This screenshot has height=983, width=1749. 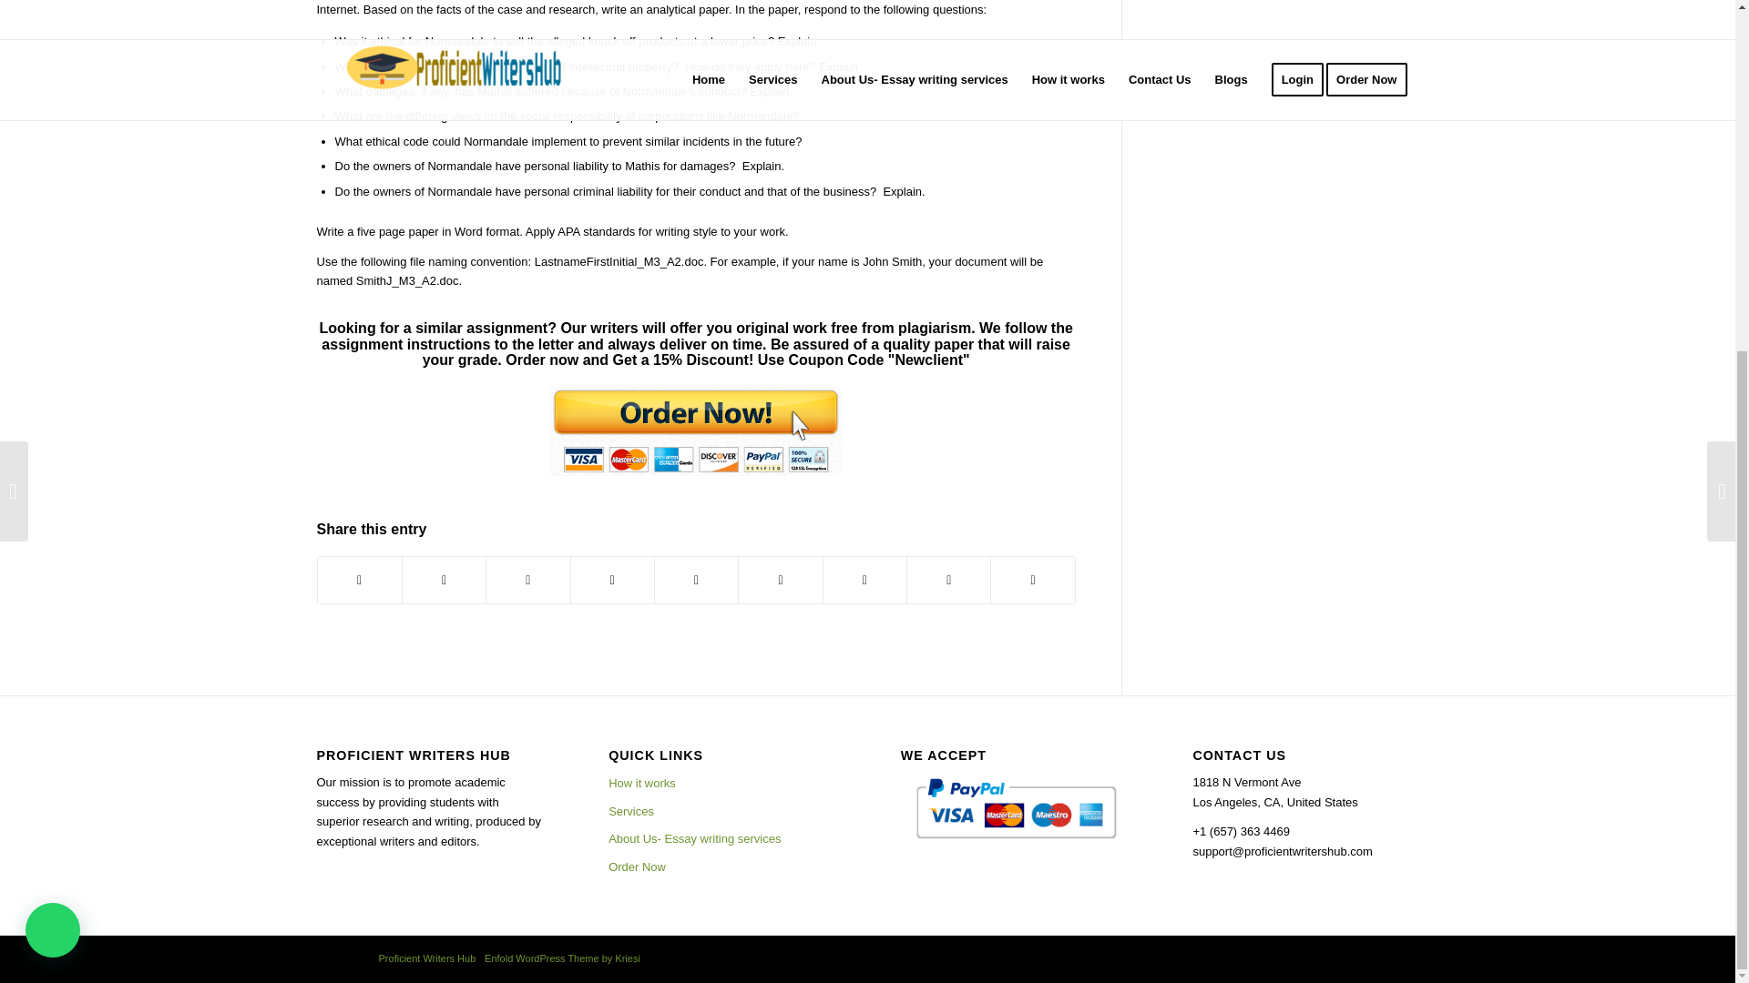 What do you see at coordinates (721, 866) in the screenshot?
I see `Order Now` at bounding box center [721, 866].